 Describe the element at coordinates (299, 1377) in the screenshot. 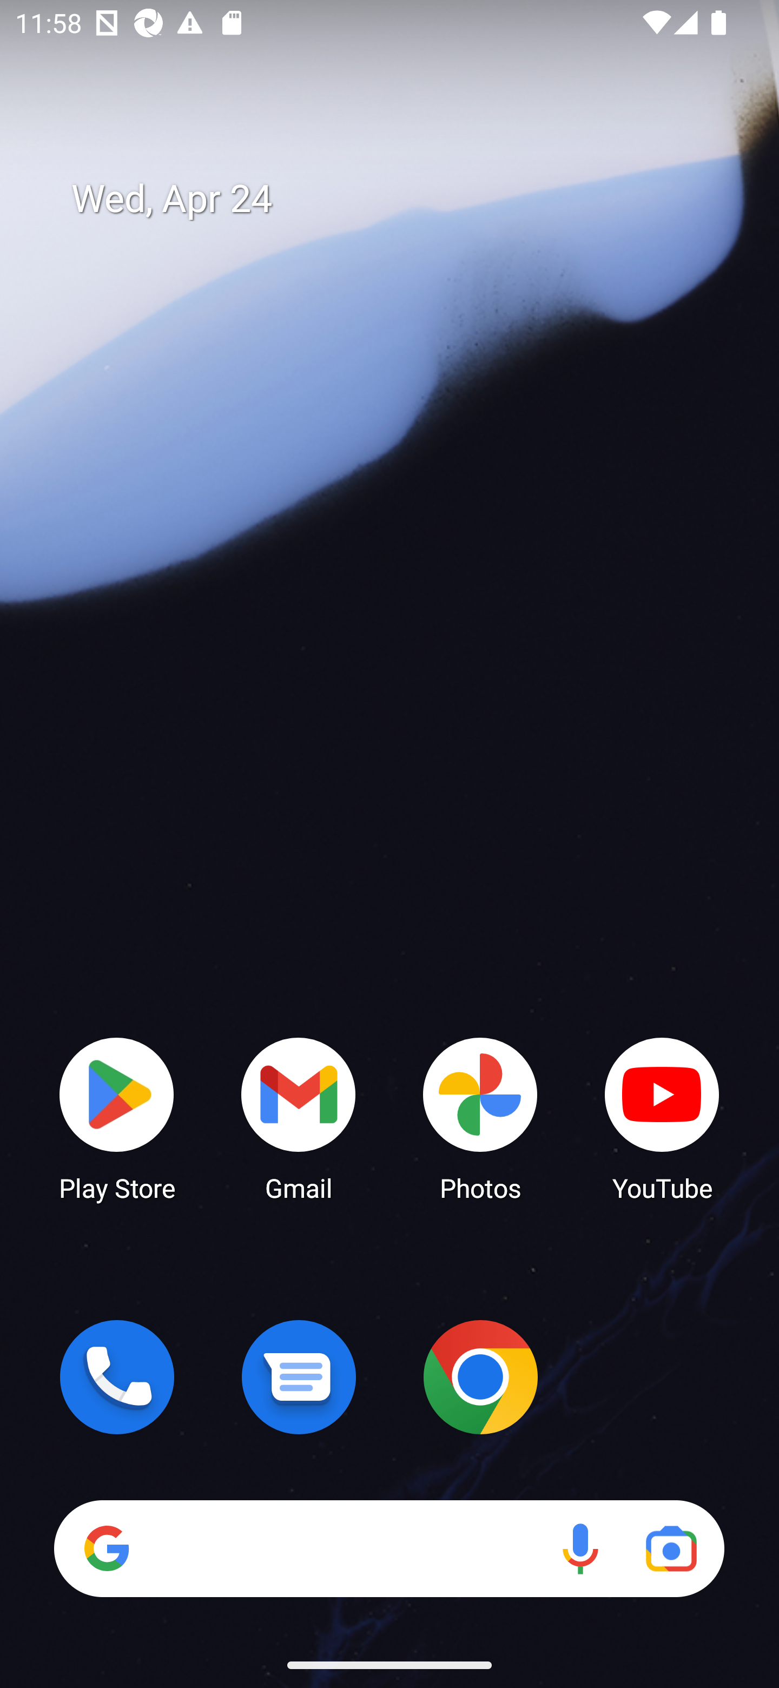

I see `Messages` at that location.